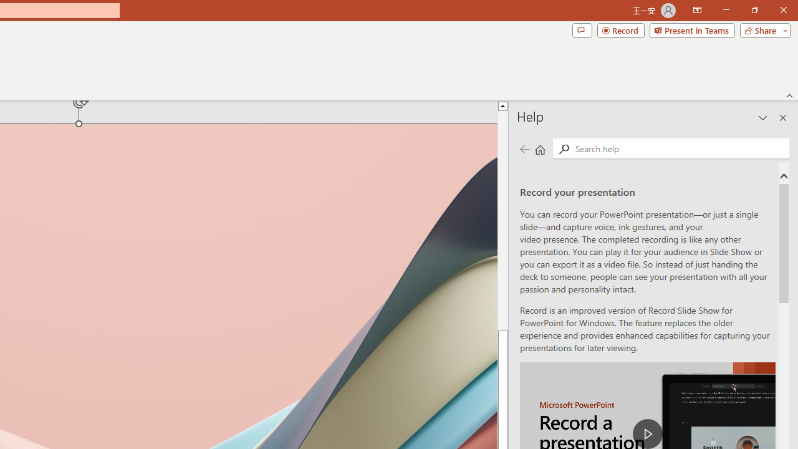 The image size is (798, 449). Describe the element at coordinates (754, 10) in the screenshot. I see `Restore Down` at that location.